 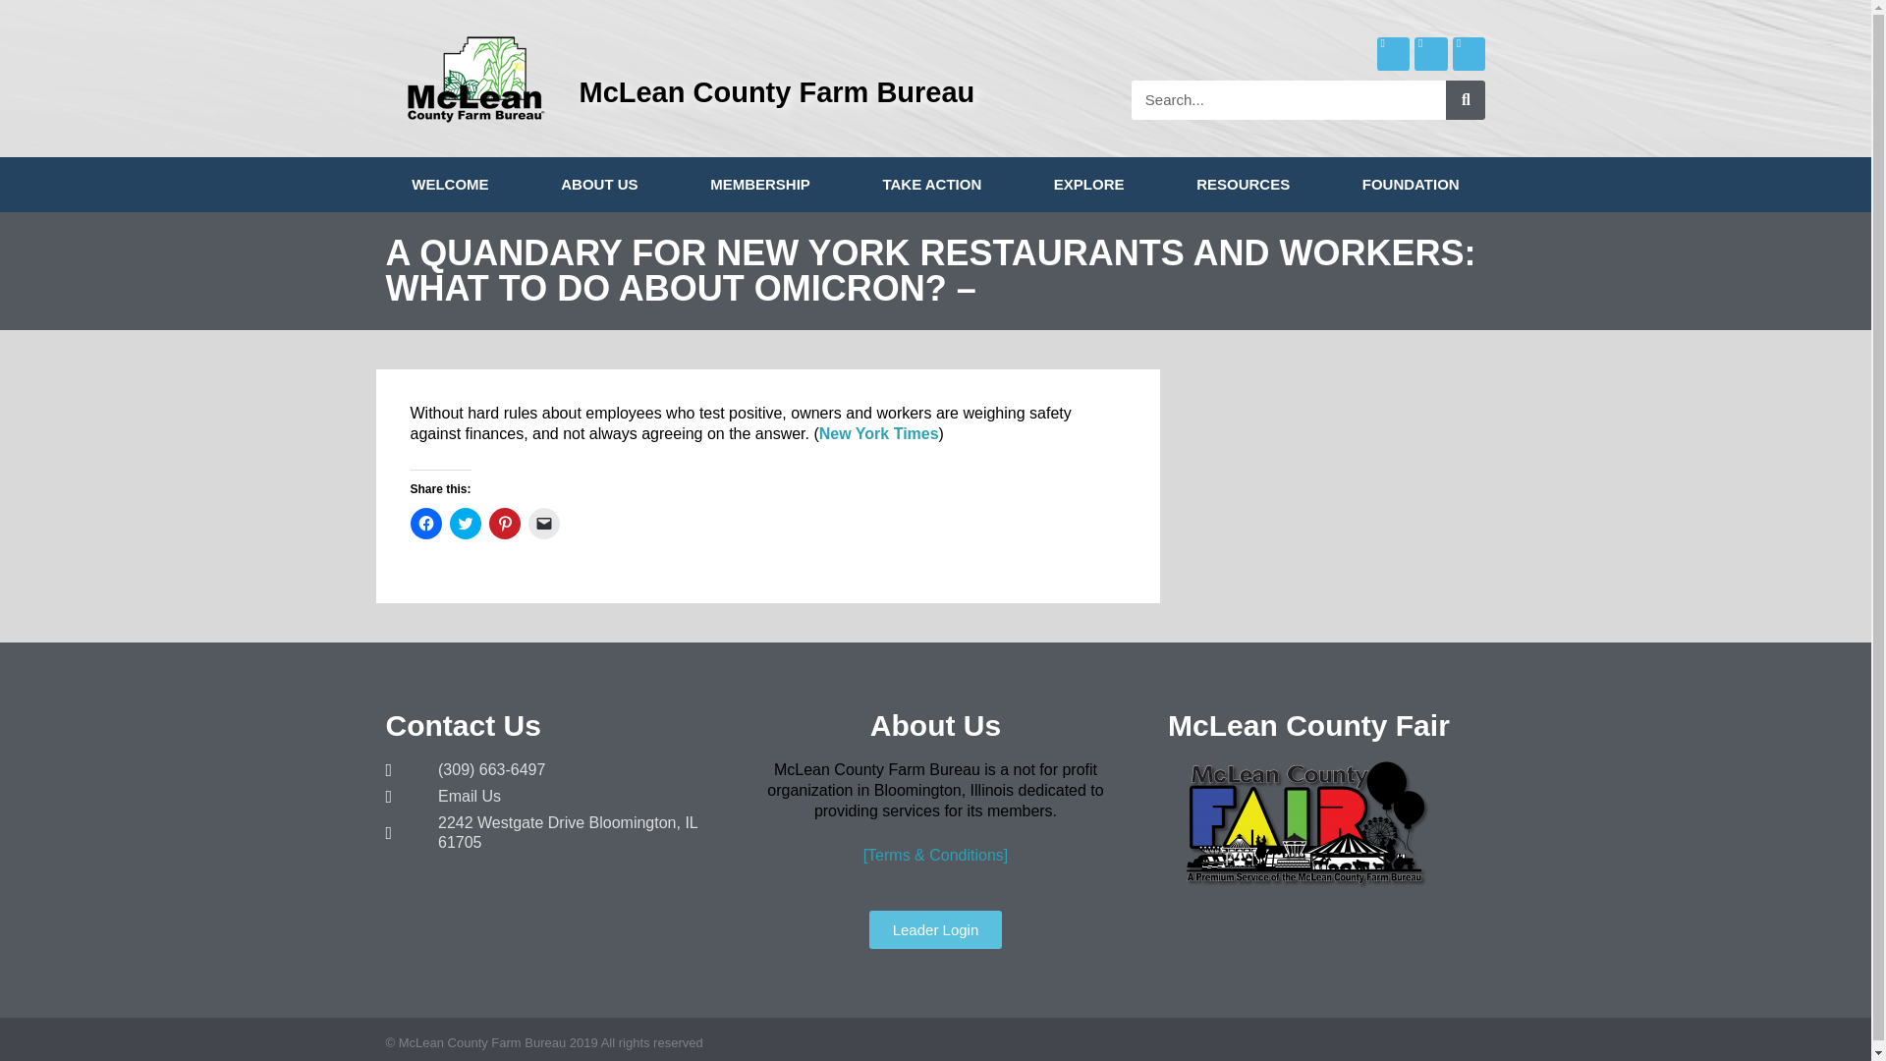 What do you see at coordinates (504, 523) in the screenshot?
I see `Click to share on Pinterest` at bounding box center [504, 523].